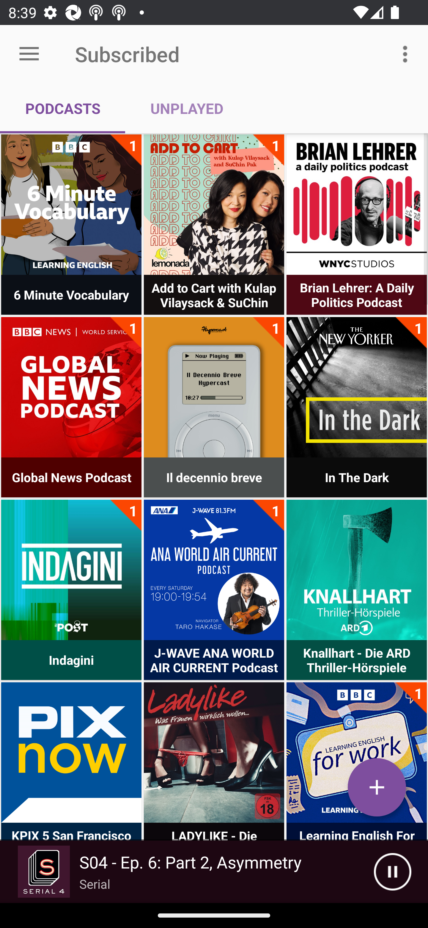 The width and height of the screenshot is (428, 928). What do you see at coordinates (187, 108) in the screenshot?
I see `UNPLAYED` at bounding box center [187, 108].